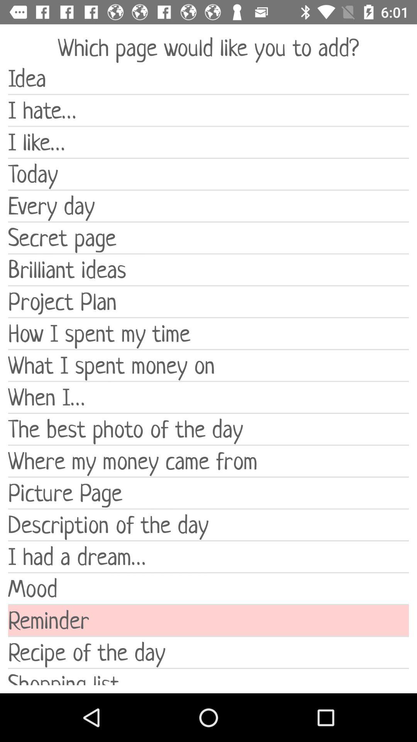 This screenshot has width=417, height=742. Describe the element at coordinates (208, 493) in the screenshot. I see `scroll until the picture page icon` at that location.